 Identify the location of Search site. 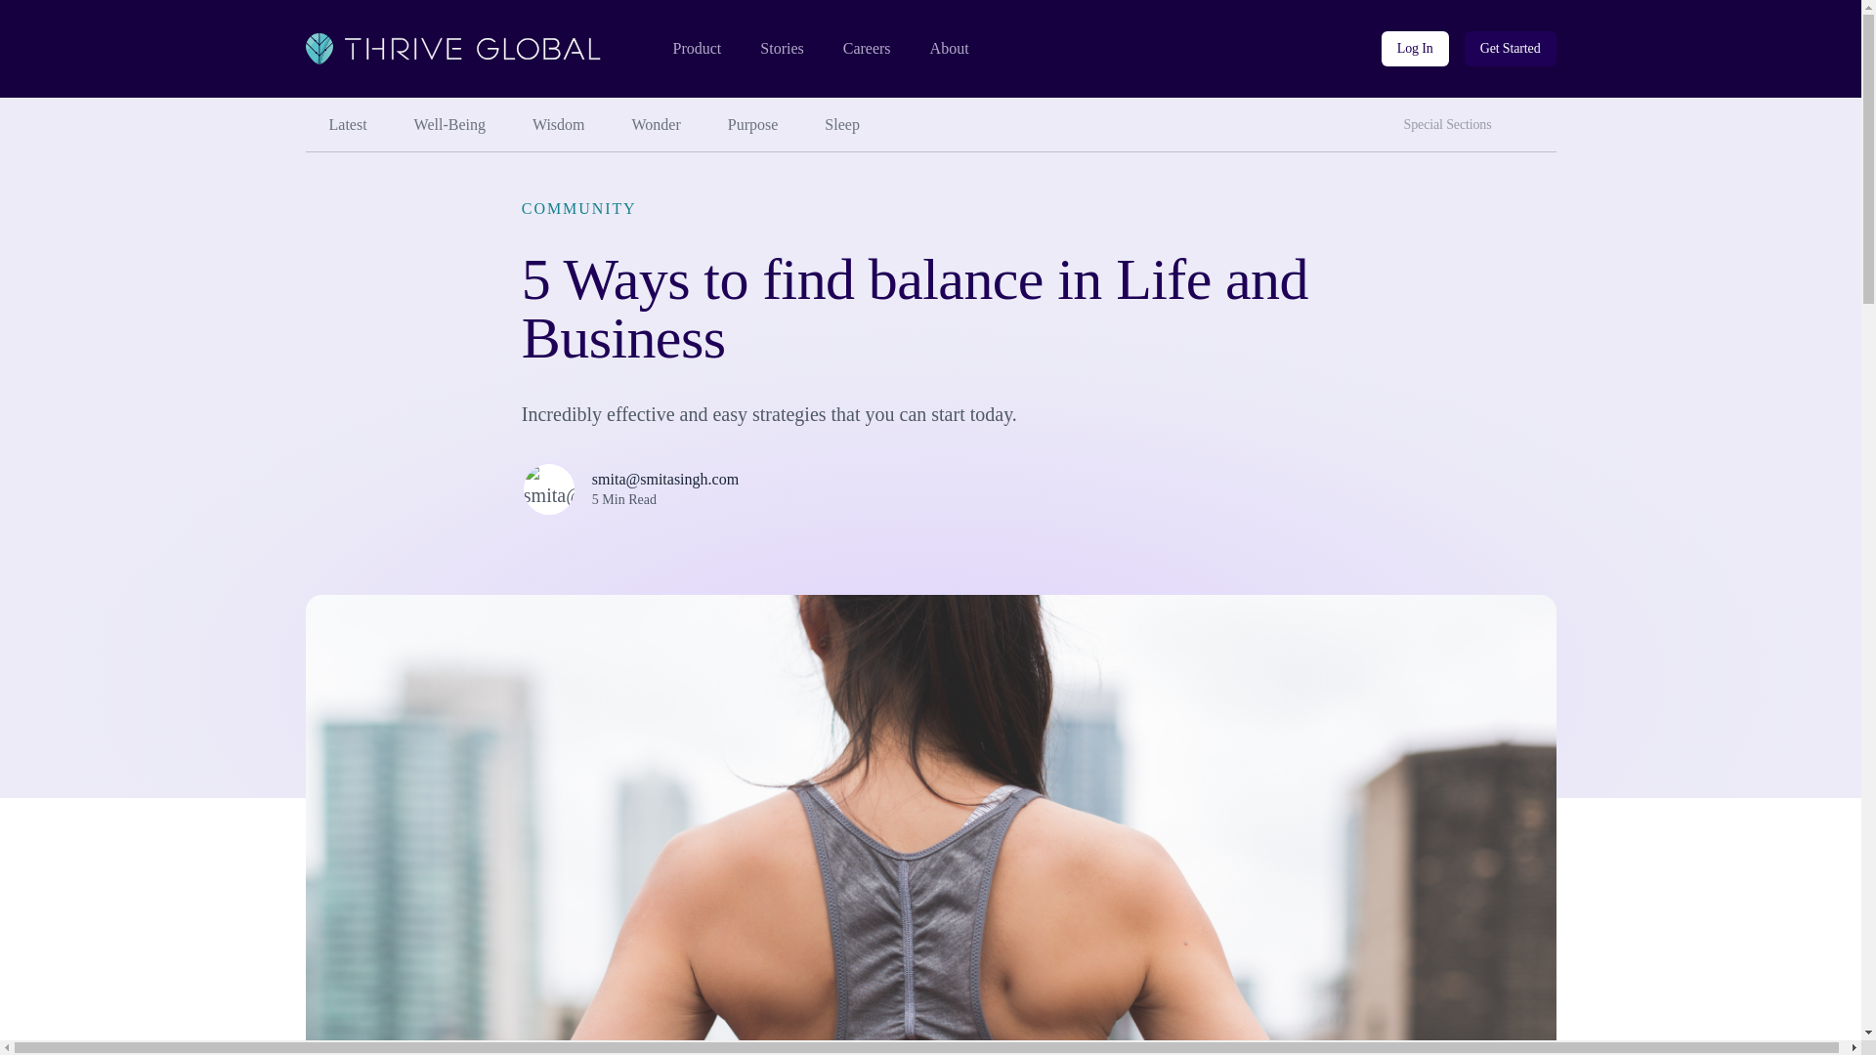
(1537, 117).